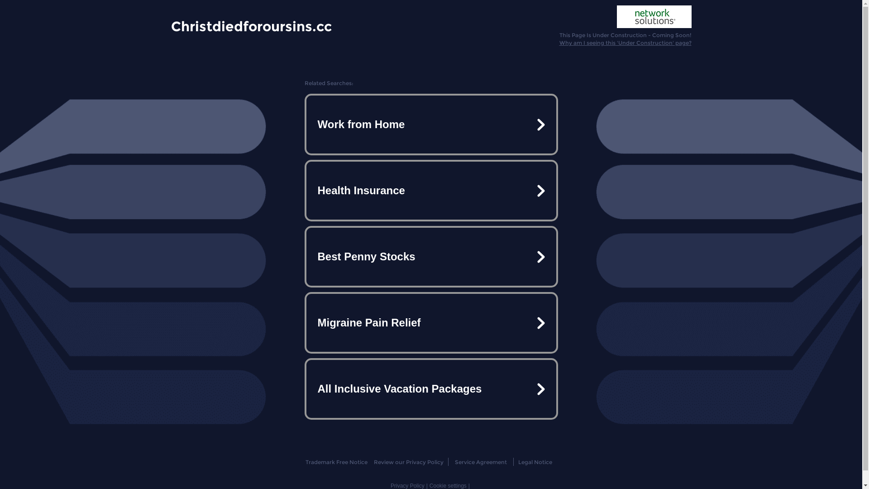  I want to click on All Inclusive Vacation Packages, so click(431, 389).